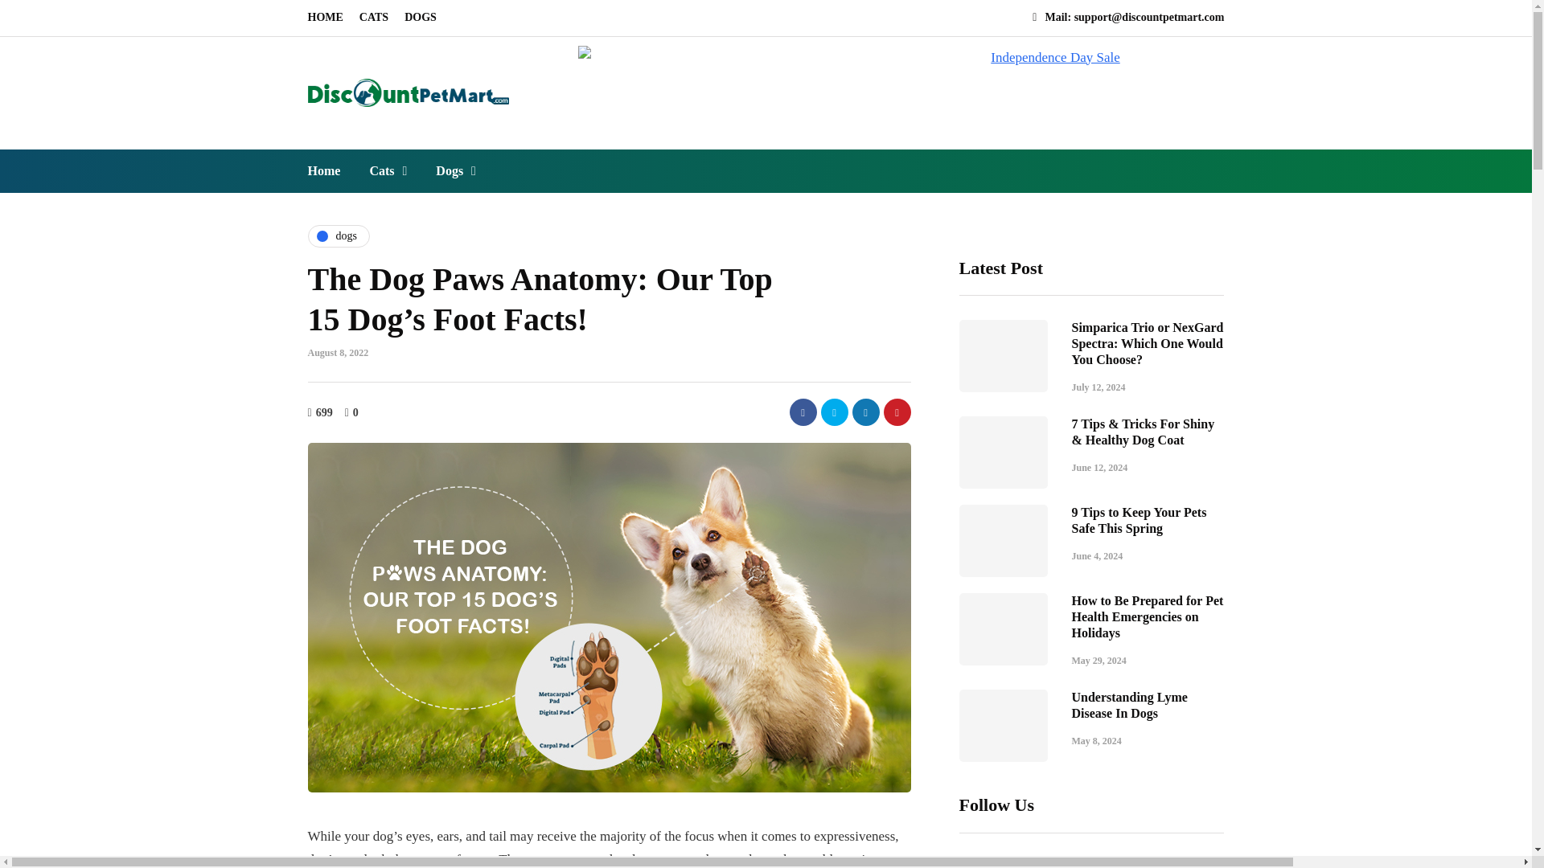 The width and height of the screenshot is (1544, 868). Describe the element at coordinates (833, 411) in the screenshot. I see `Tweet this` at that location.